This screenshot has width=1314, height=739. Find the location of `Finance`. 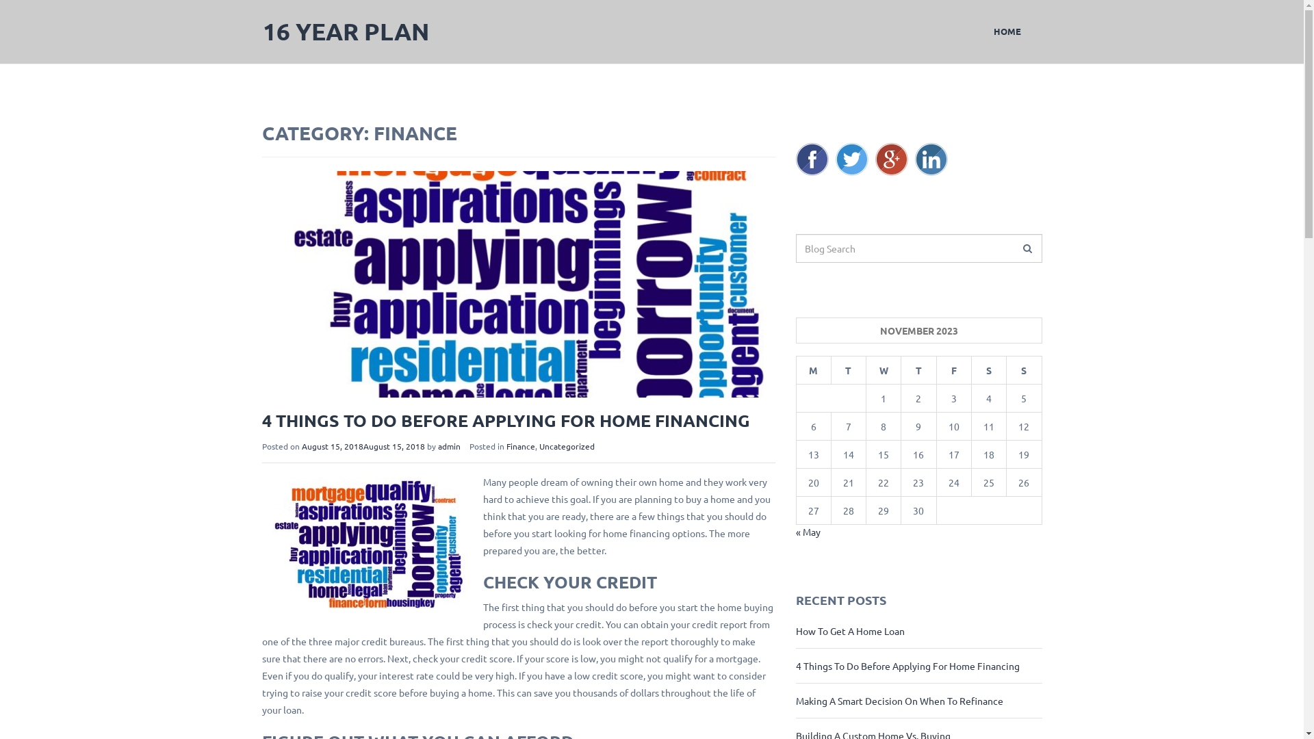

Finance is located at coordinates (521, 446).